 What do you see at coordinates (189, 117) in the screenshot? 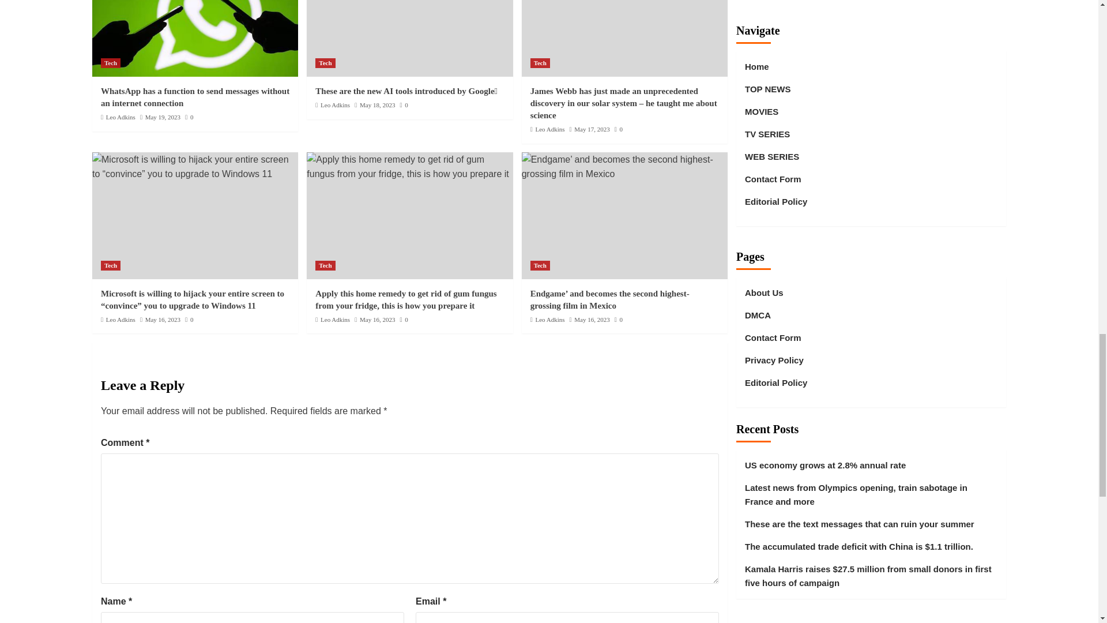
I see `0` at bounding box center [189, 117].